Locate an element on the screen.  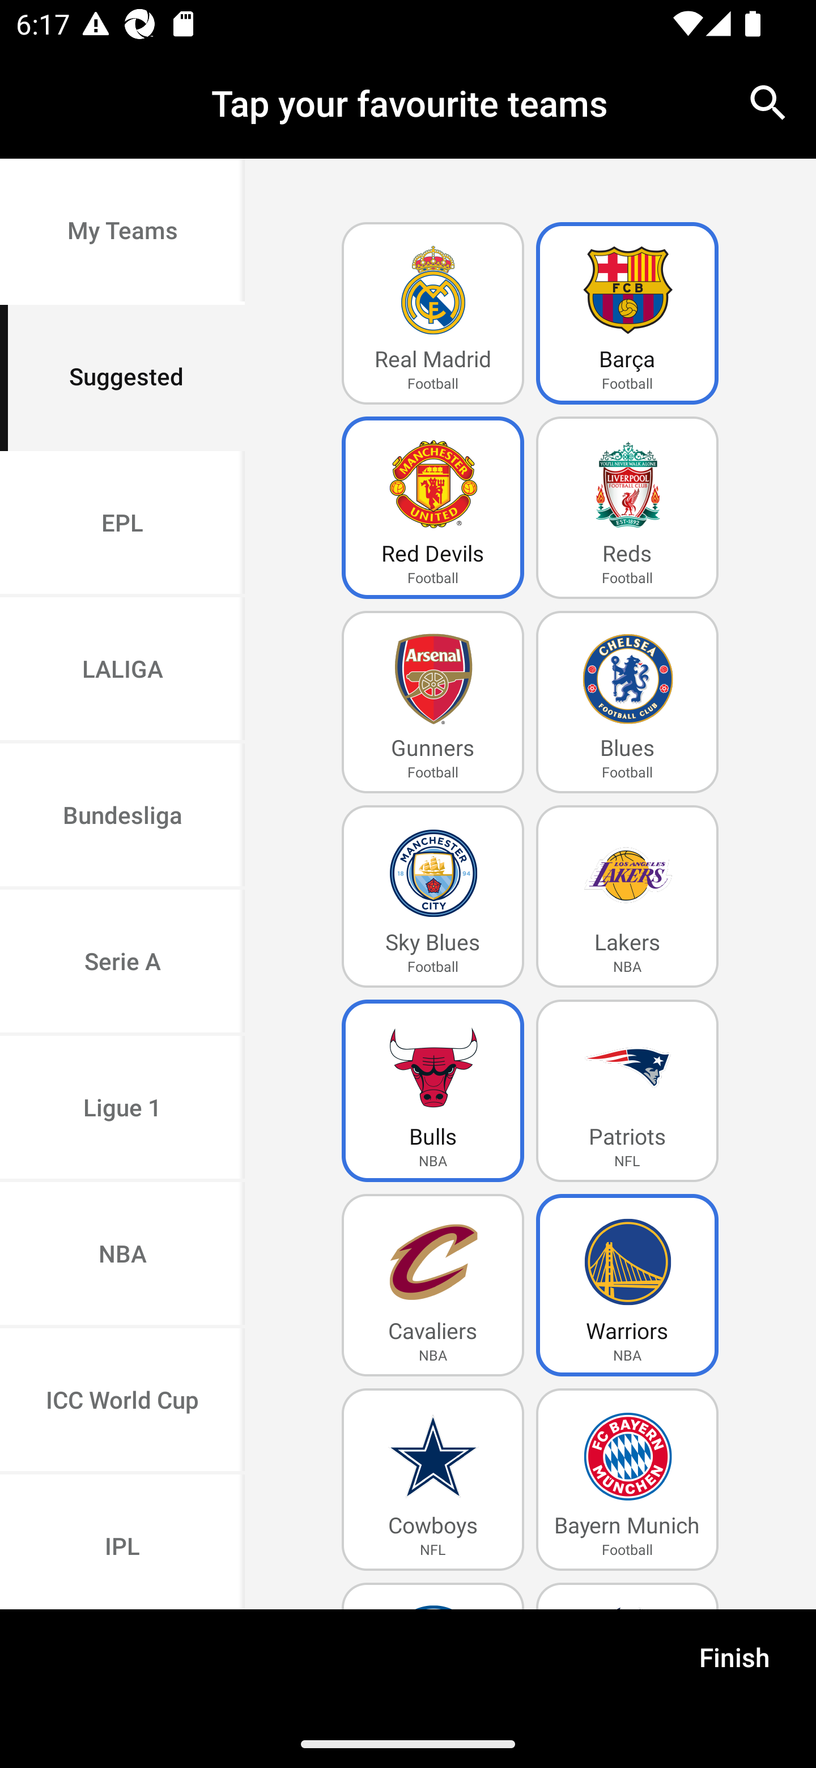
Sky Blues Sky Blues Football is located at coordinates (433, 896).